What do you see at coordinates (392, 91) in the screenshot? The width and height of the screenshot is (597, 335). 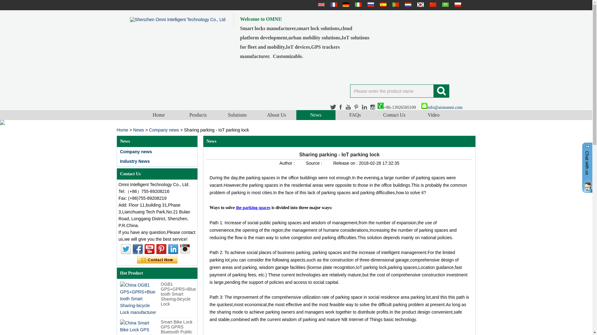 I see `Please enter the product name` at bounding box center [392, 91].